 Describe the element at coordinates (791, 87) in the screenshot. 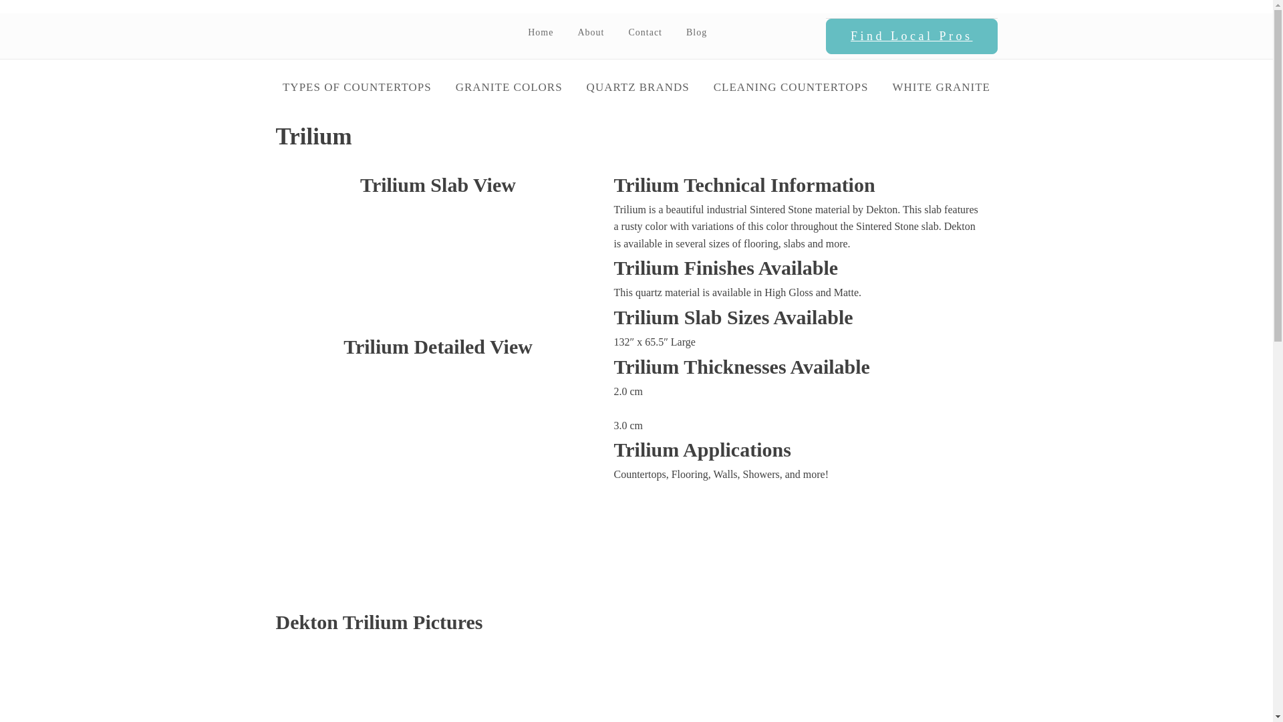

I see `CLEANING COUNTERTOPS` at that location.